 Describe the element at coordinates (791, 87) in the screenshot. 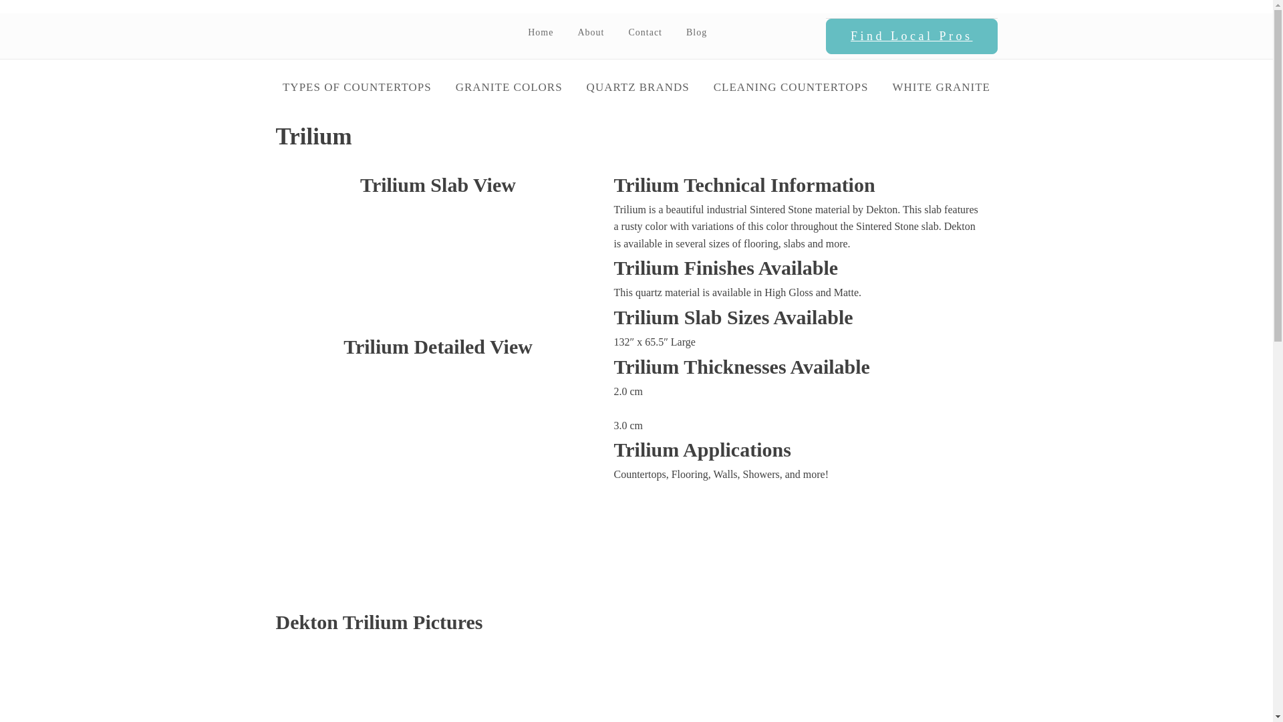

I see `CLEANING COUNTERTOPS` at that location.